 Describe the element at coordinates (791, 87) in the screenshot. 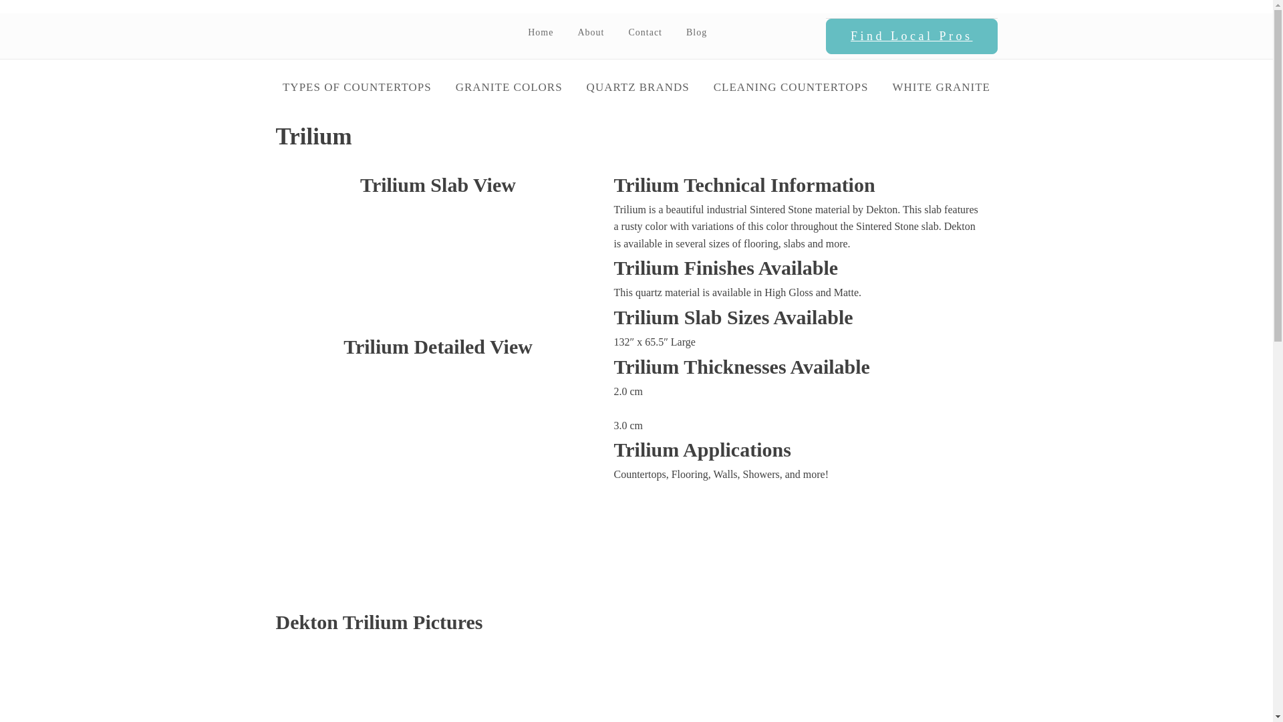

I see `CLEANING COUNTERTOPS` at that location.